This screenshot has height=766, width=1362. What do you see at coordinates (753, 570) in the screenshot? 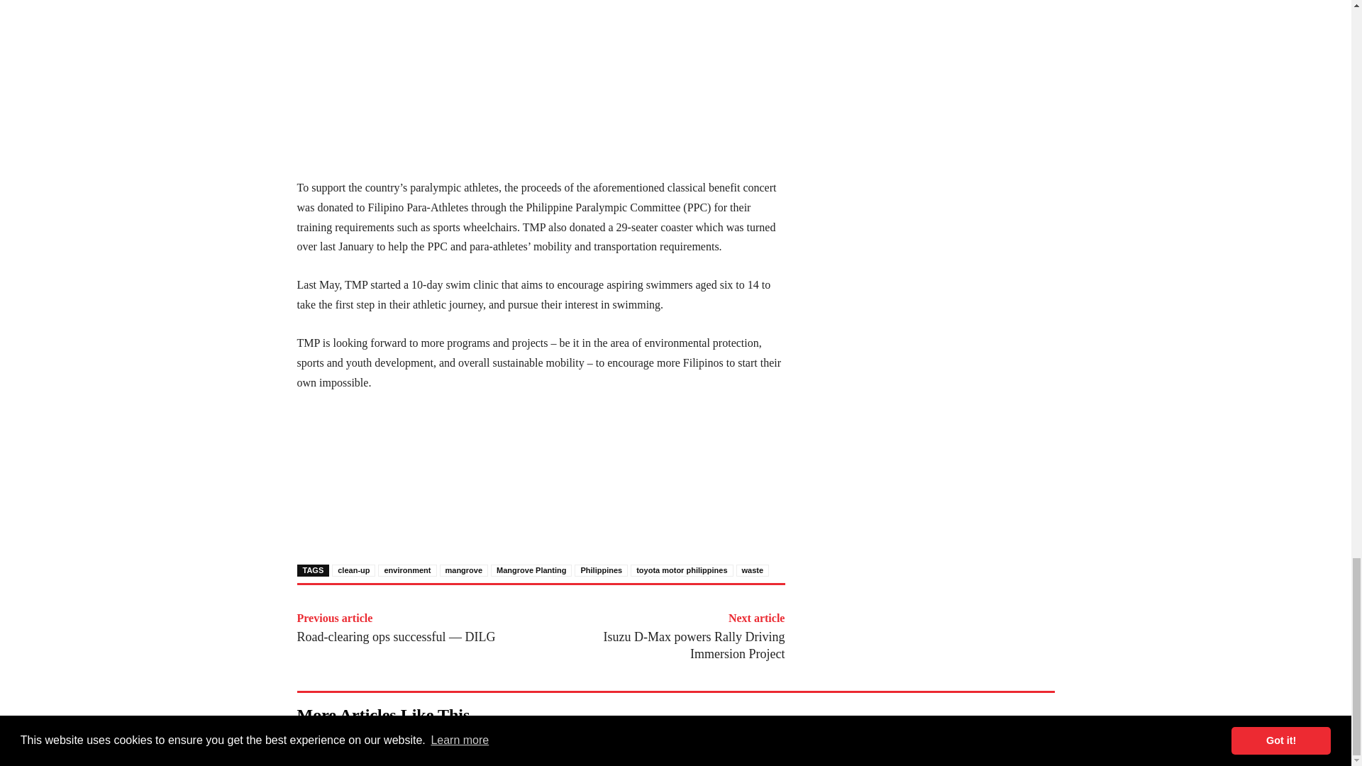
I see `waste` at bounding box center [753, 570].